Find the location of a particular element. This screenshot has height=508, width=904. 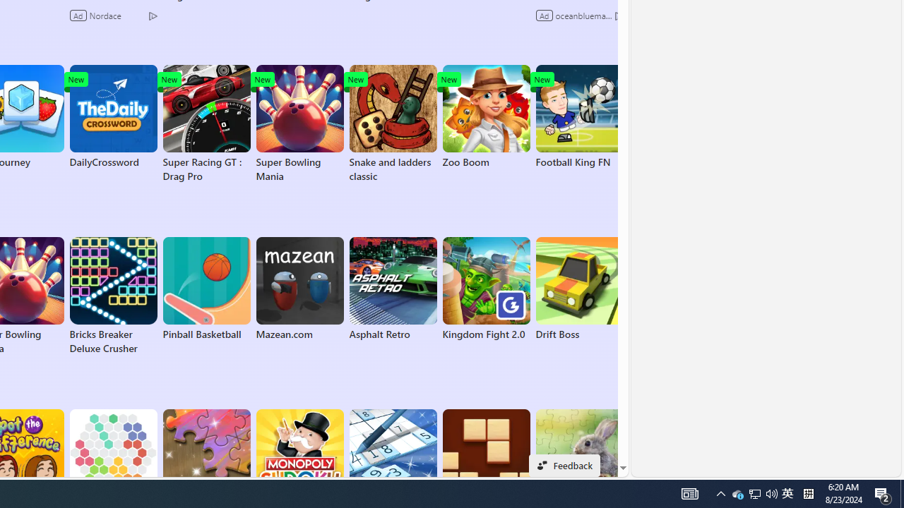

Bricks Breaker Deluxe Crusher is located at coordinates (113, 296).